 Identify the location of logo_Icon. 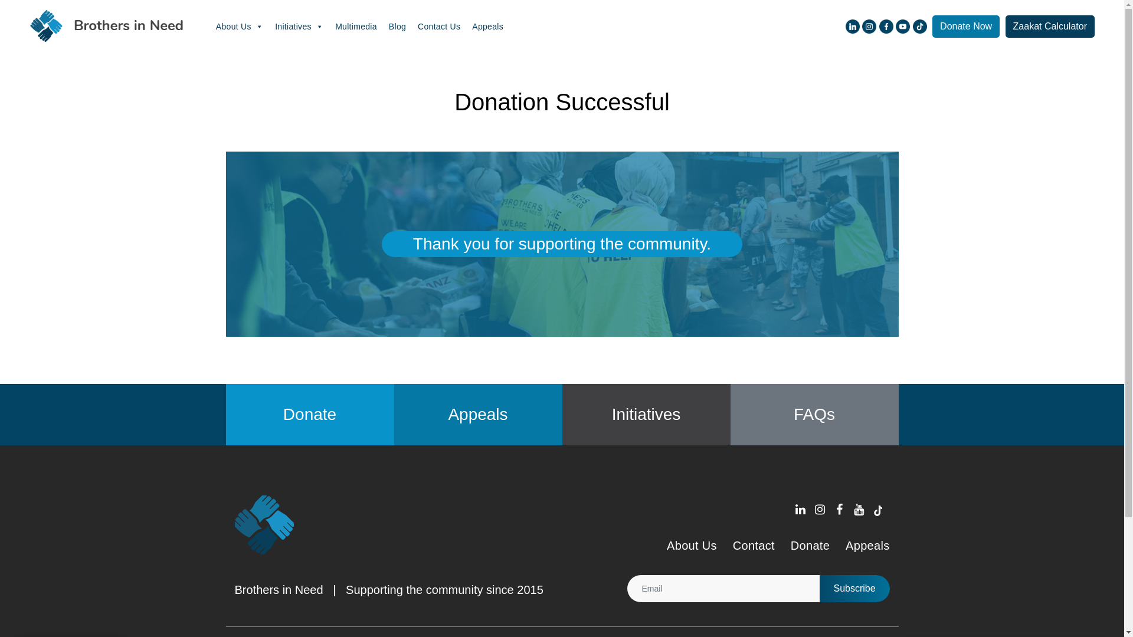
(264, 525).